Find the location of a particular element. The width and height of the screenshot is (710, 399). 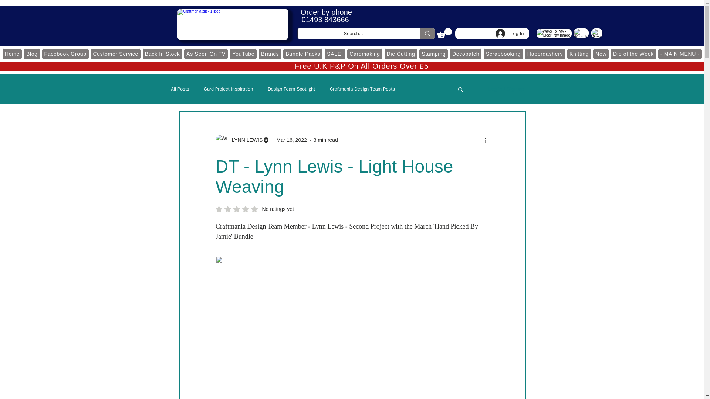

Blog is located at coordinates (32, 54).